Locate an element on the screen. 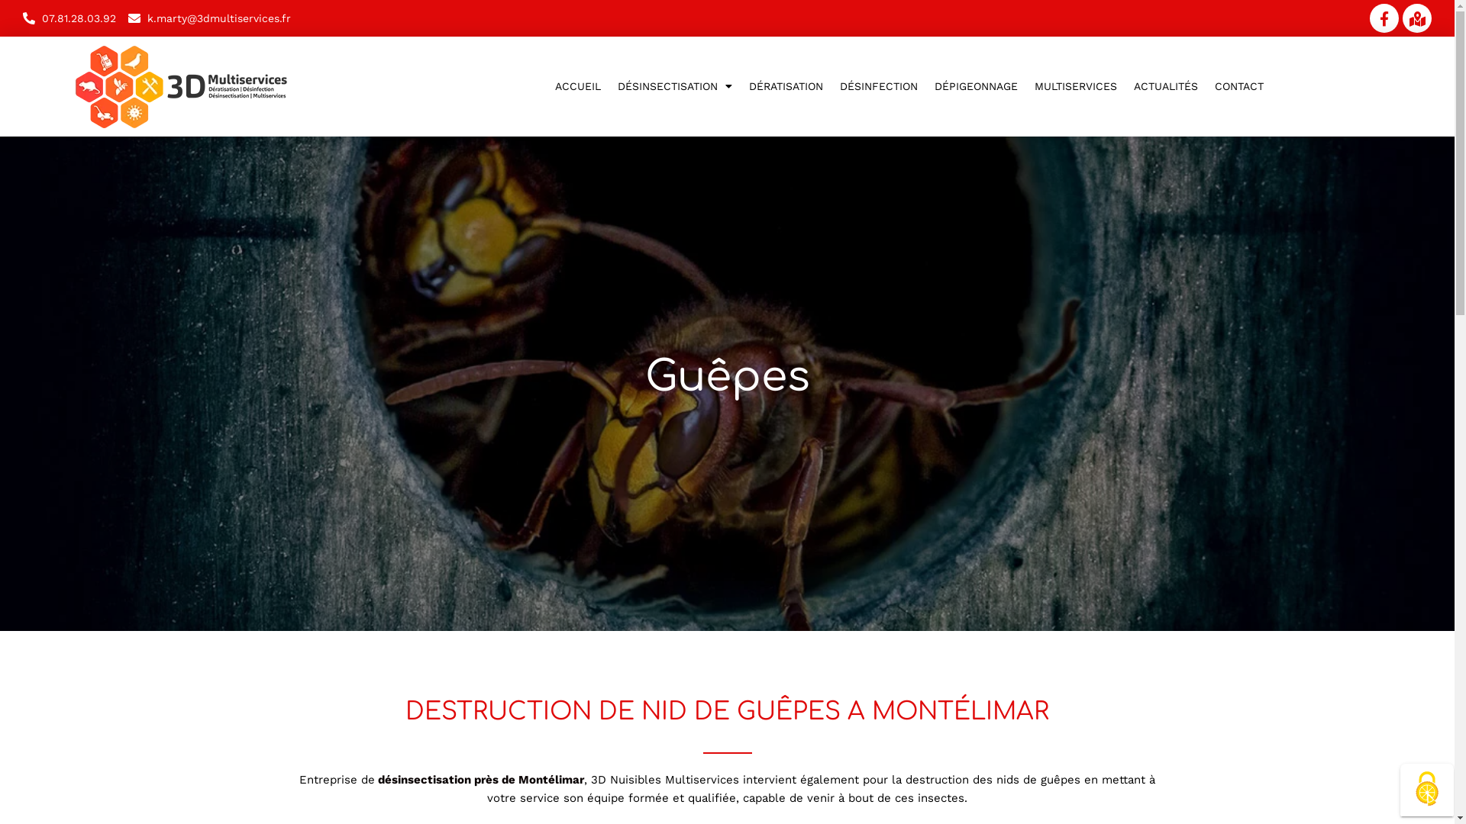 Image resolution: width=1466 pixels, height=824 pixels. MULTISERVICES is located at coordinates (1076, 86).